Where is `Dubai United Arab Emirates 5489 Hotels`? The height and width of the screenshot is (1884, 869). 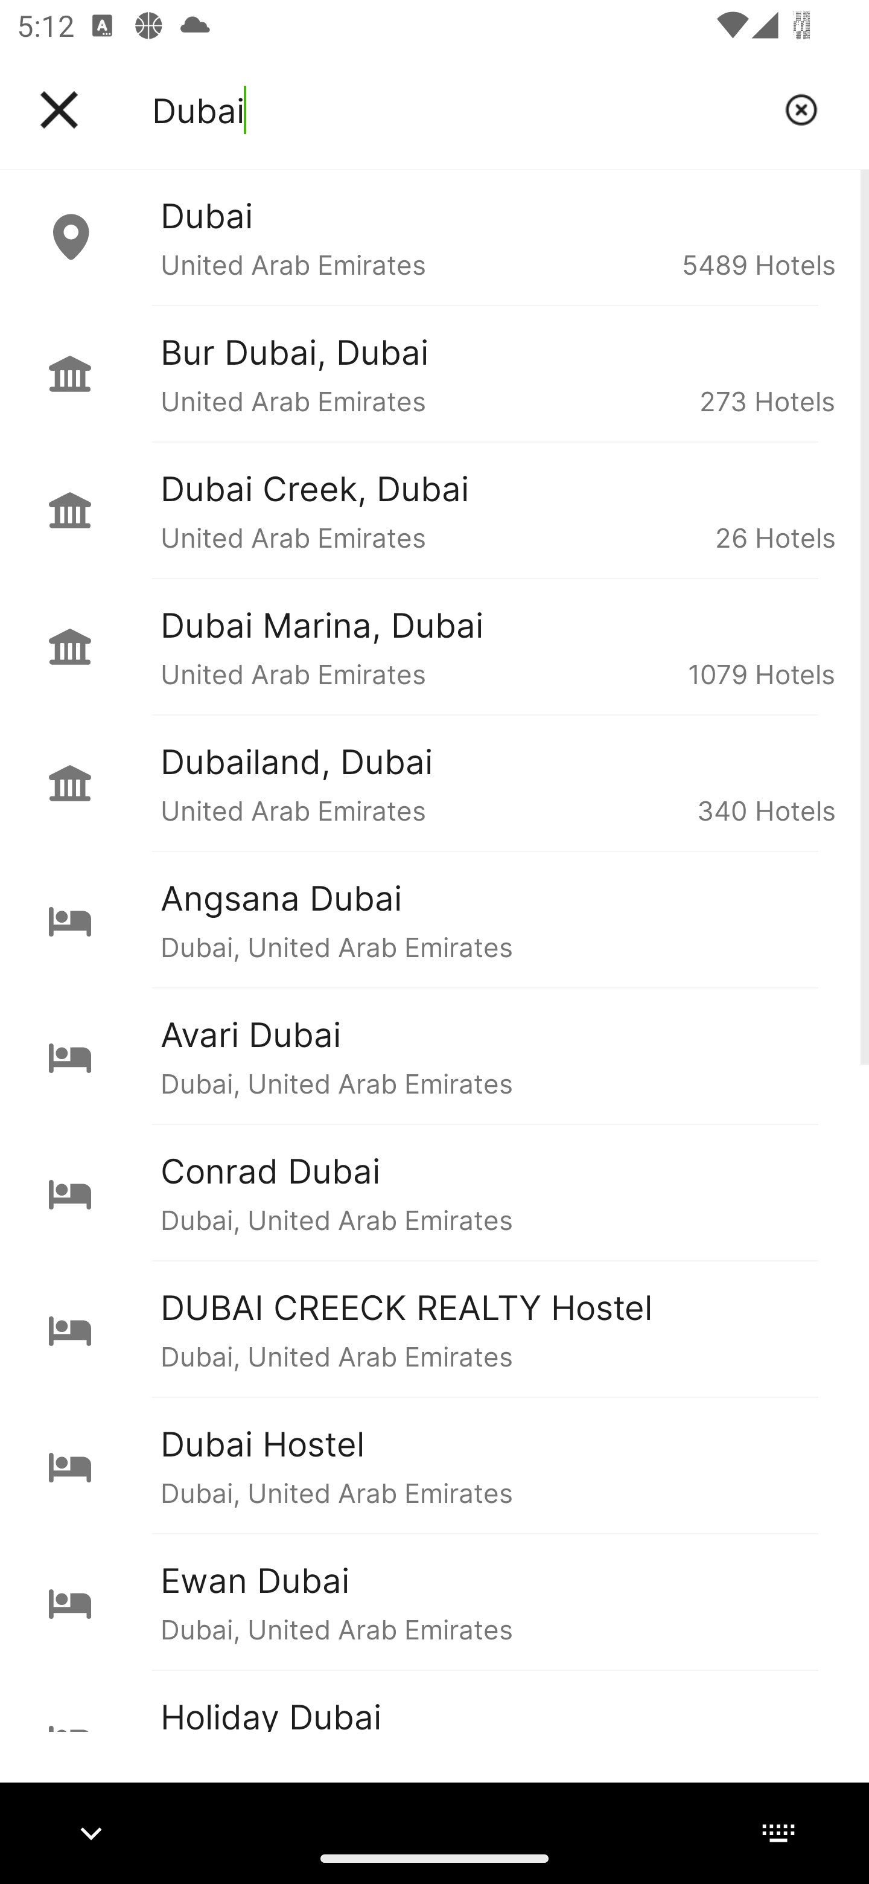
Dubai United Arab Emirates 5489 Hotels is located at coordinates (434, 237).